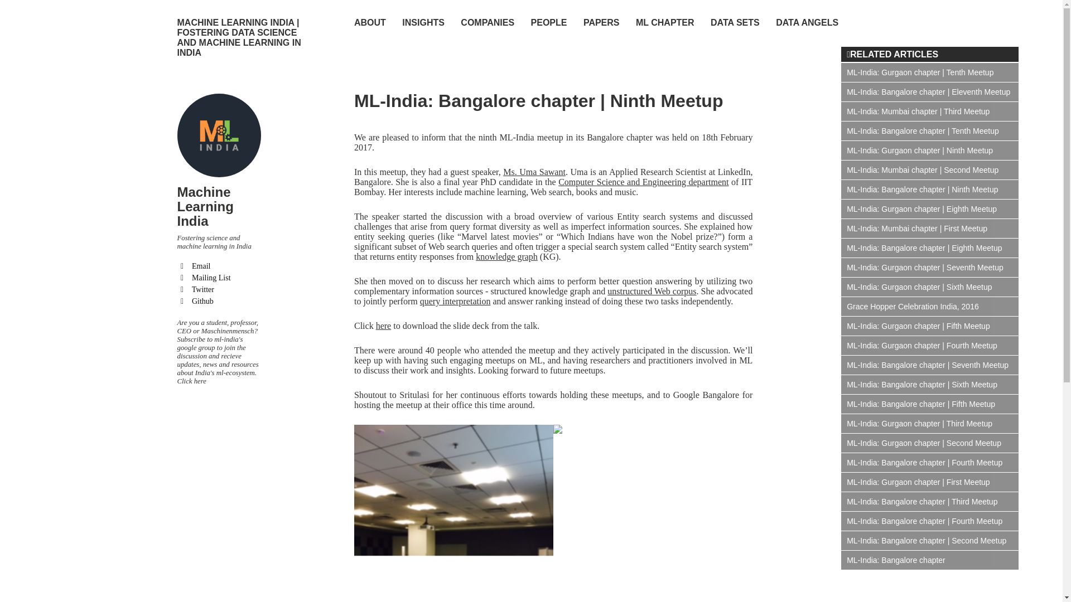 This screenshot has height=602, width=1071. Describe the element at coordinates (219, 266) in the screenshot. I see `Email` at that location.